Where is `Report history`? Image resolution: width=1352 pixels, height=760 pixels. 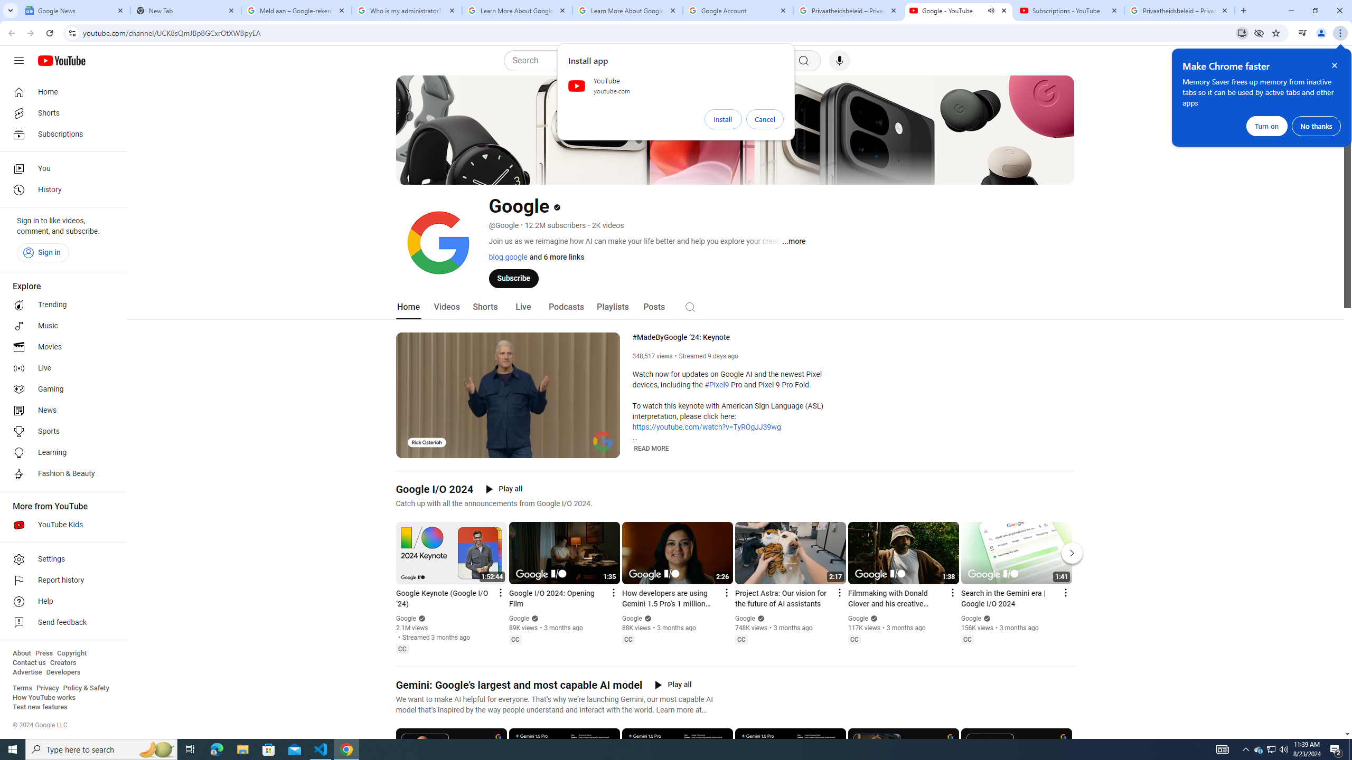
Report history is located at coordinates (60, 581).